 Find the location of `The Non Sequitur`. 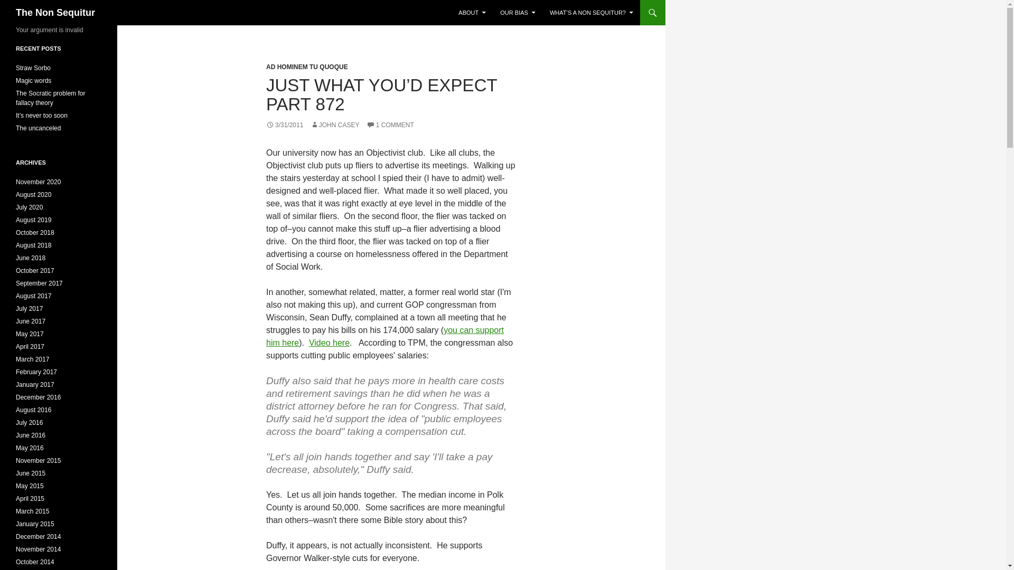

The Non Sequitur is located at coordinates (55, 13).